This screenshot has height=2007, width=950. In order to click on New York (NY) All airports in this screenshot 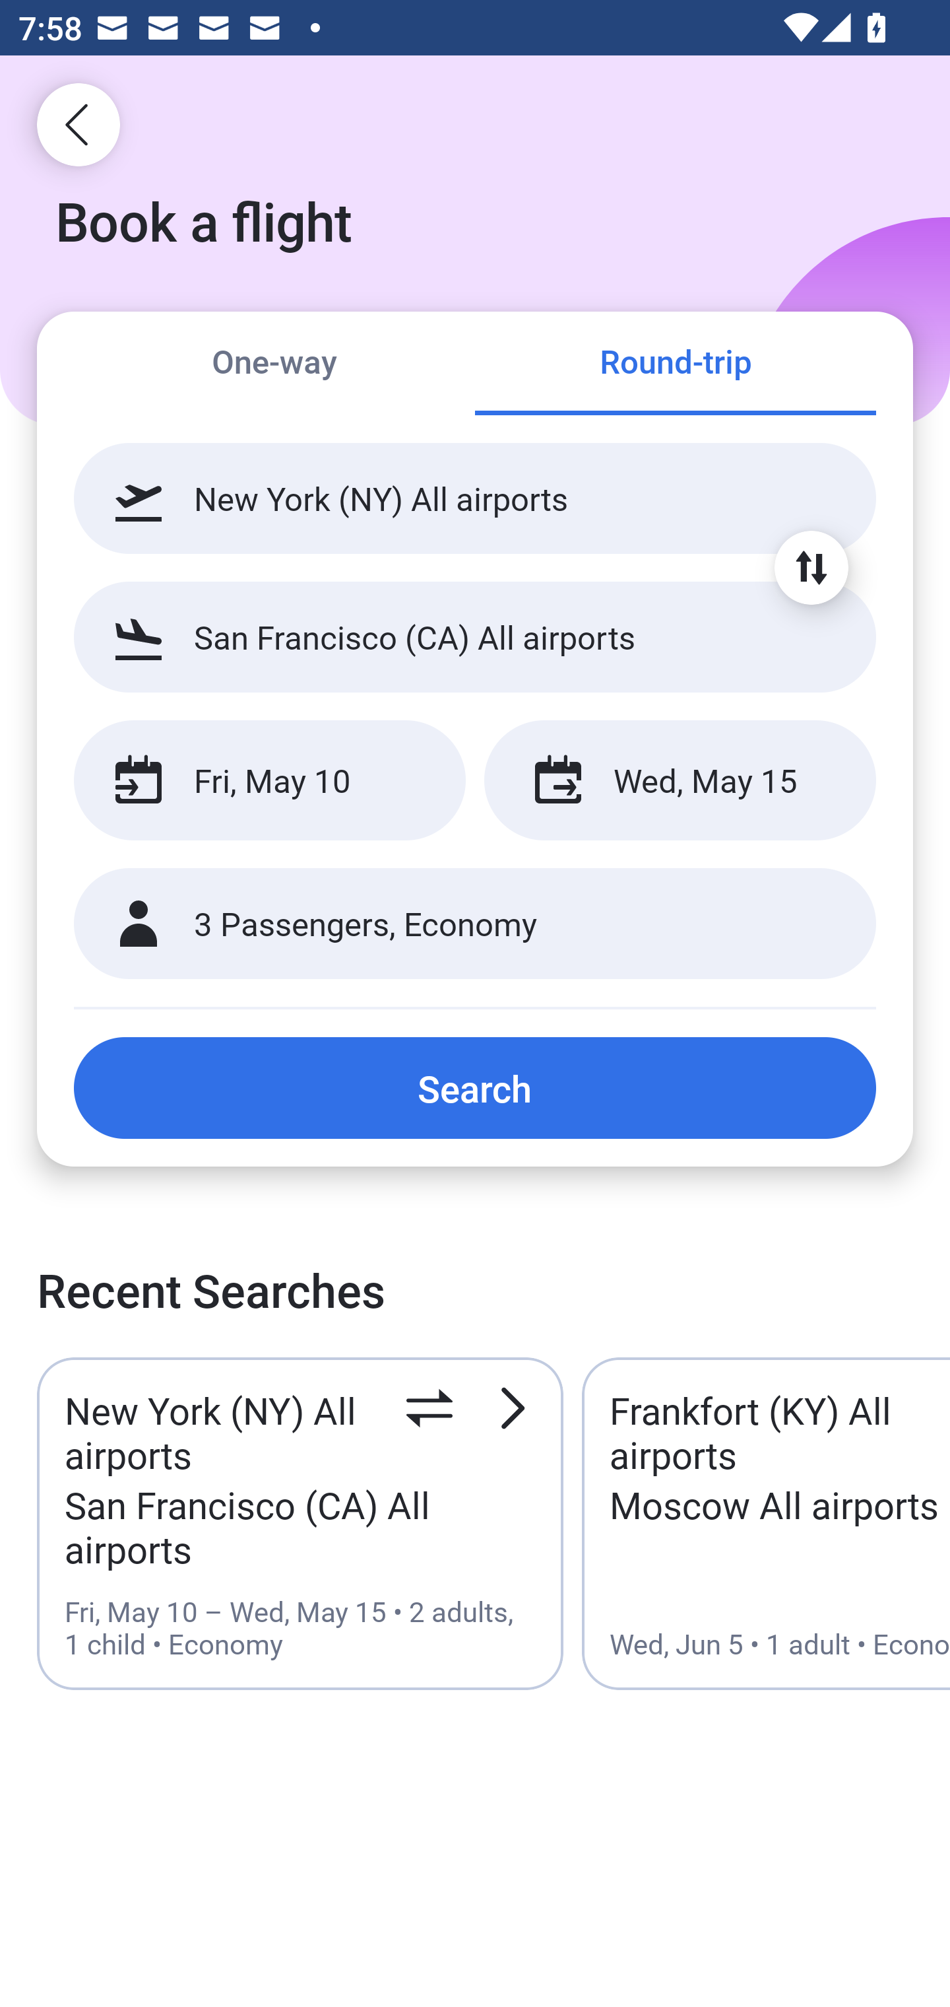, I will do `click(475, 498)`.